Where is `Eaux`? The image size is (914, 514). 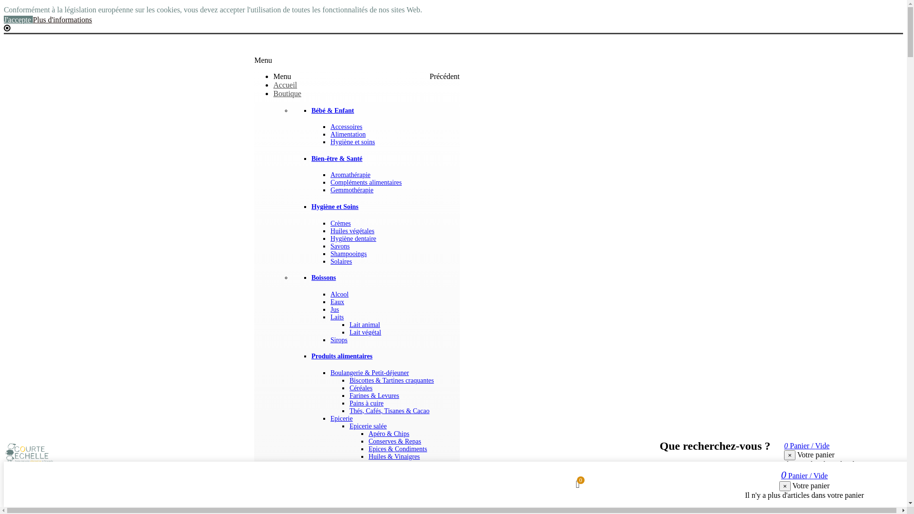
Eaux is located at coordinates (337, 302).